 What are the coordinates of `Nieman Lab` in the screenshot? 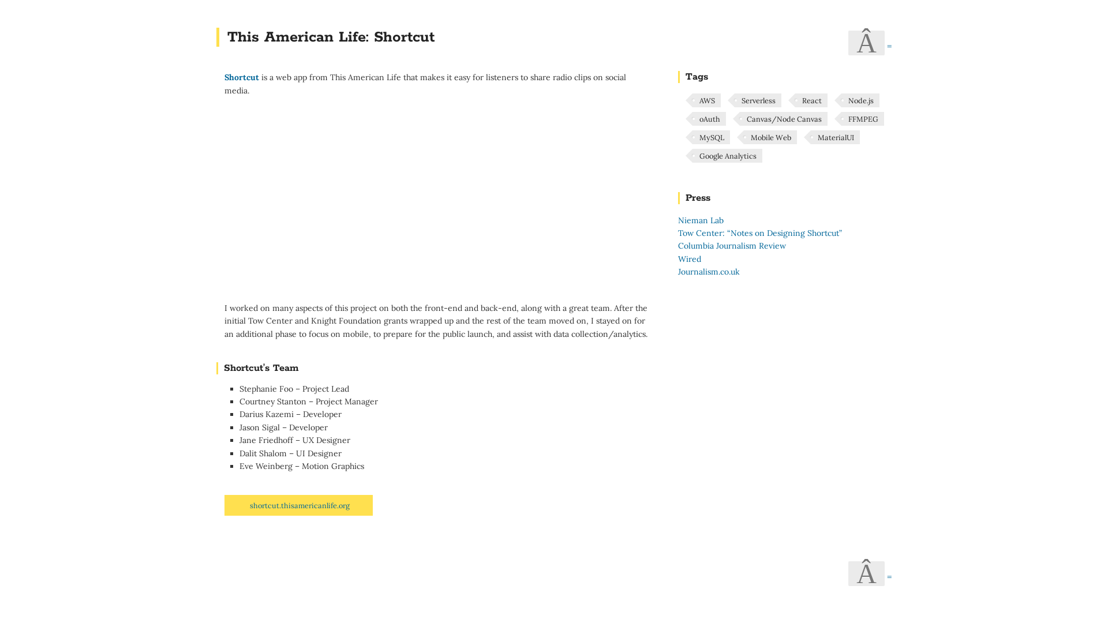 It's located at (701, 220).